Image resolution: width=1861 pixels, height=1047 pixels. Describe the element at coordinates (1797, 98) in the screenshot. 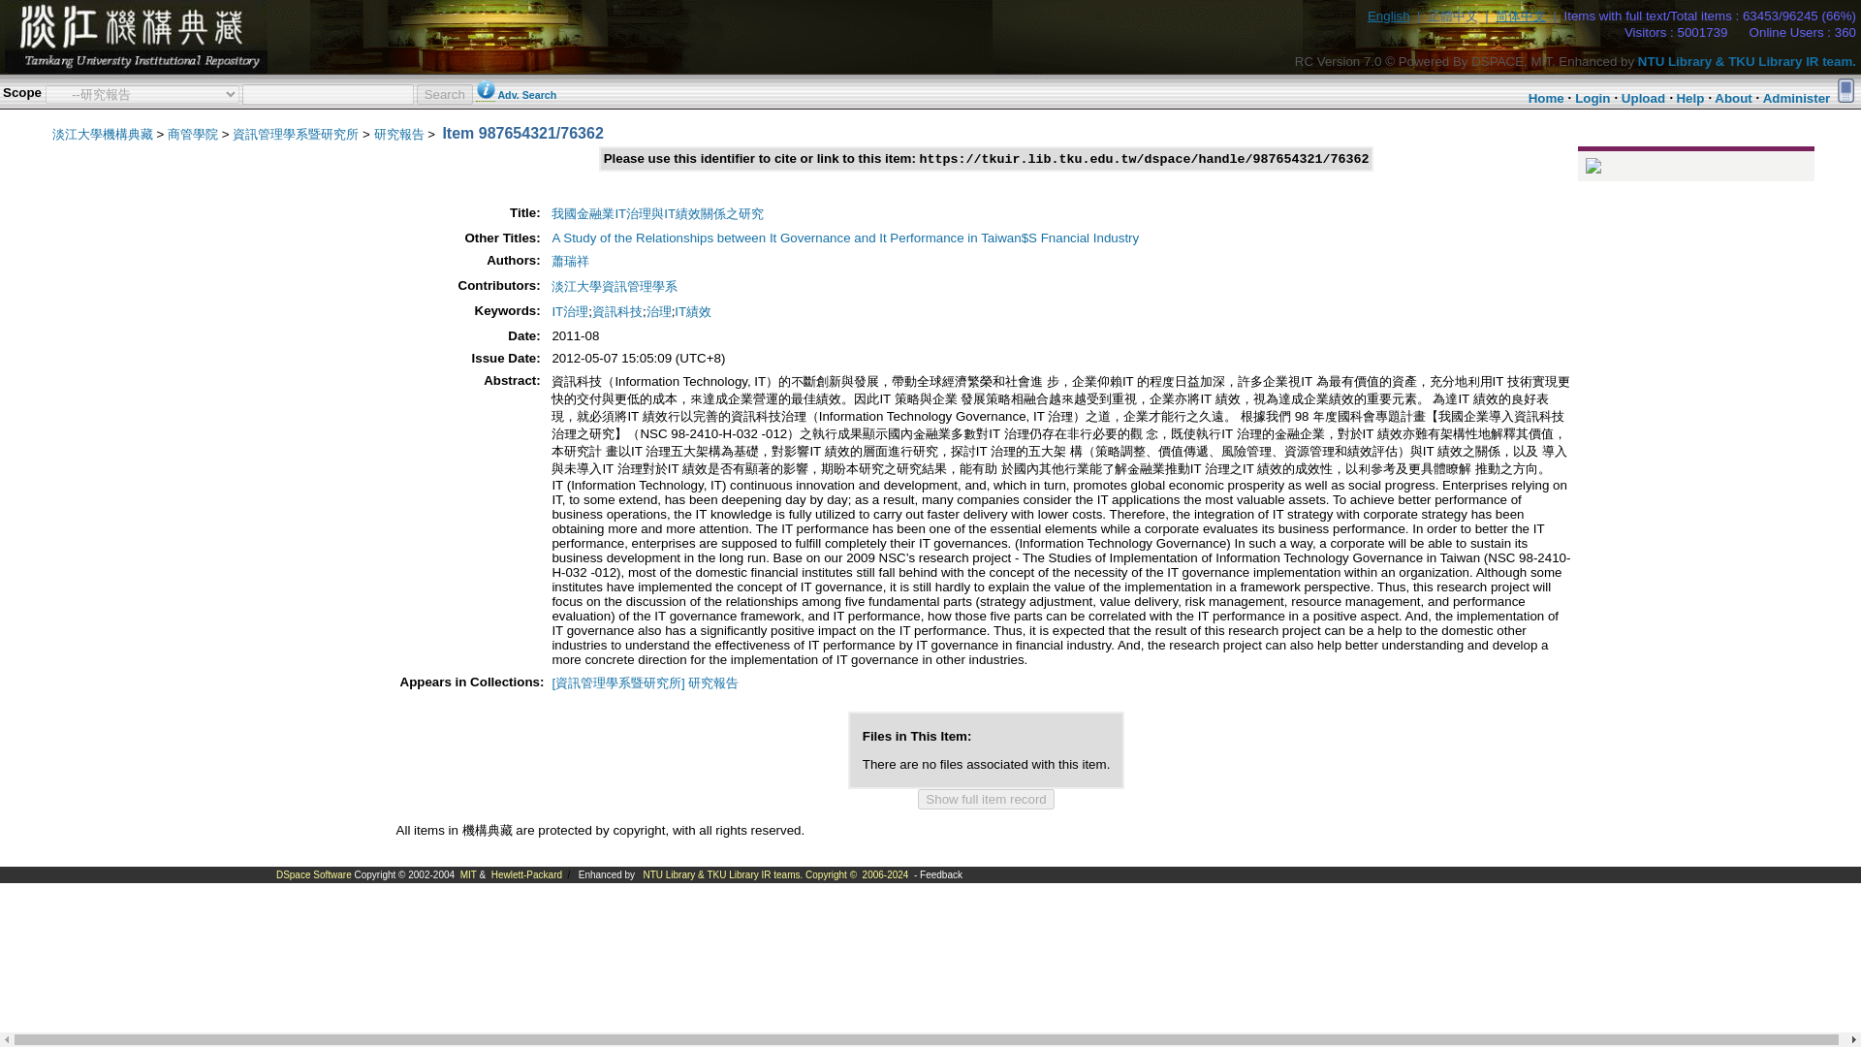

I see `Administer` at that location.